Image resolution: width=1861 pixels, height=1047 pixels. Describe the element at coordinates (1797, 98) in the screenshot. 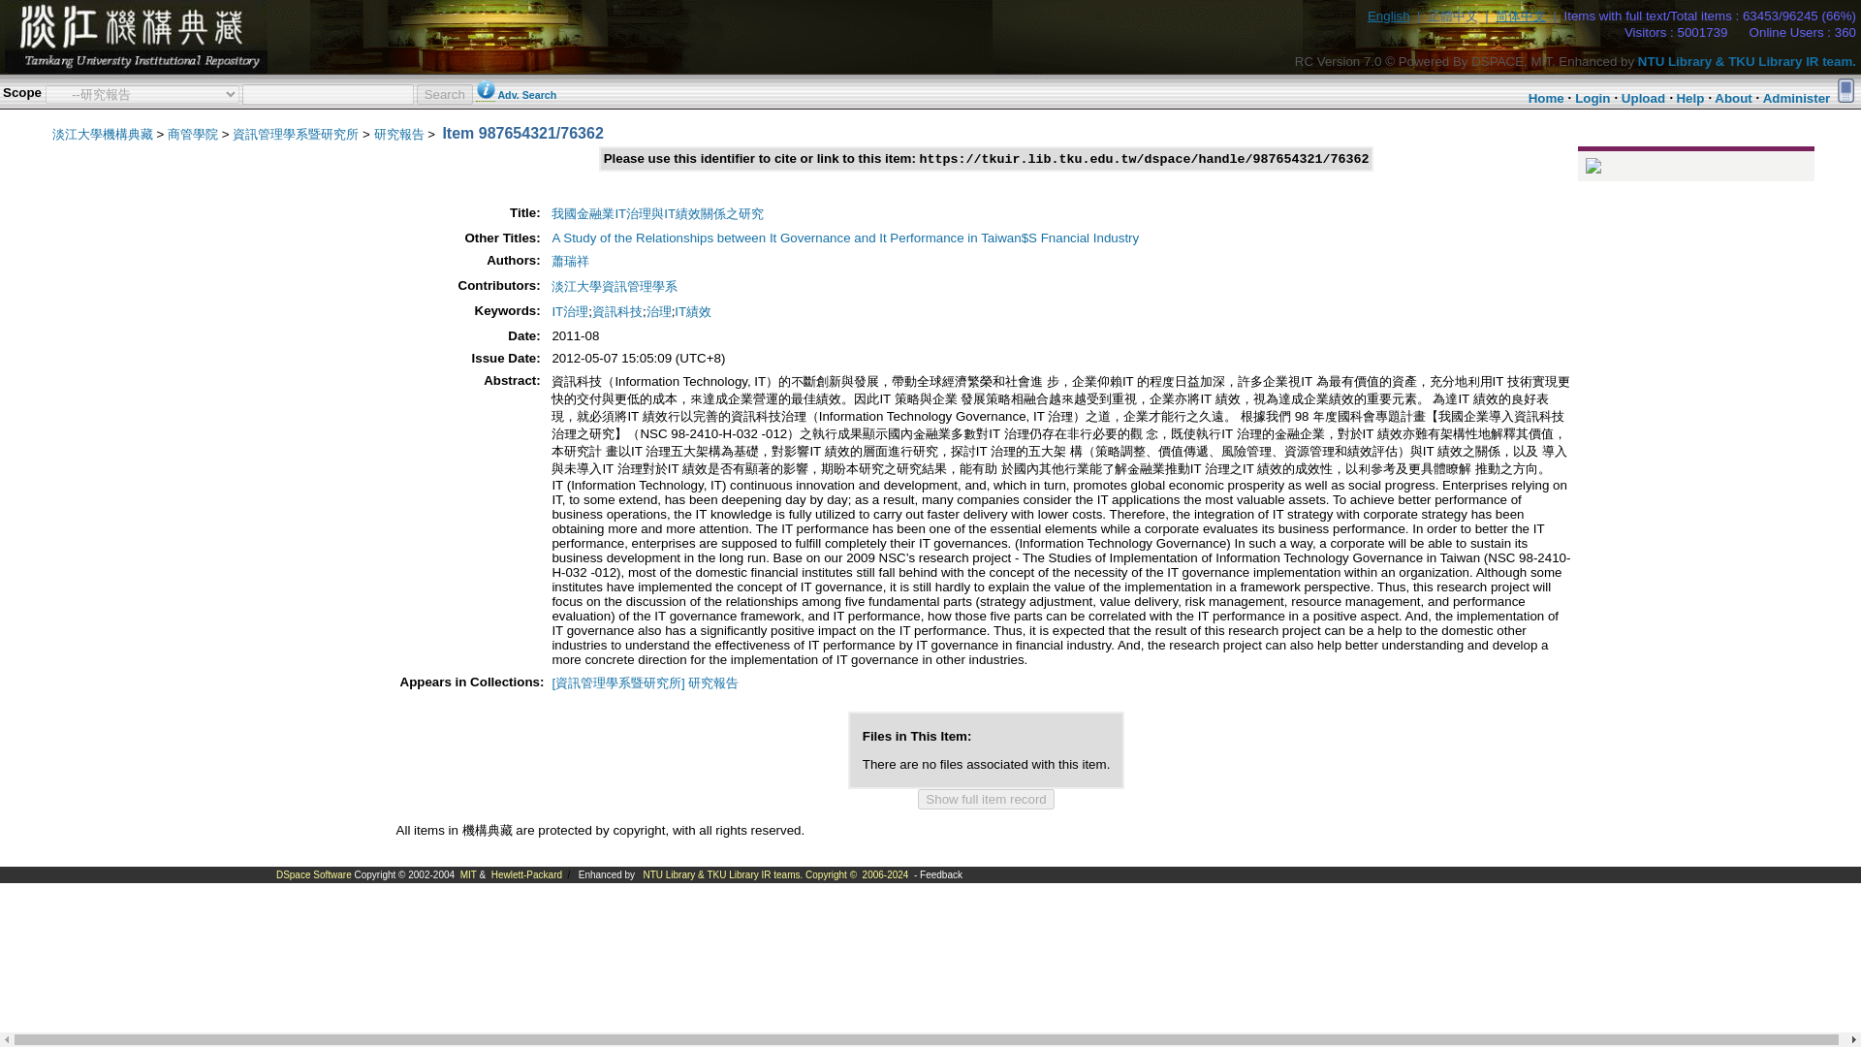

I see `Administer` at that location.